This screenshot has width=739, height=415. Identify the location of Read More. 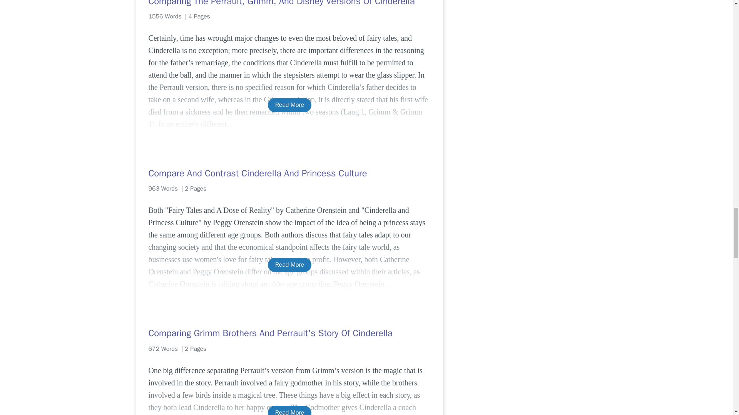
(289, 410).